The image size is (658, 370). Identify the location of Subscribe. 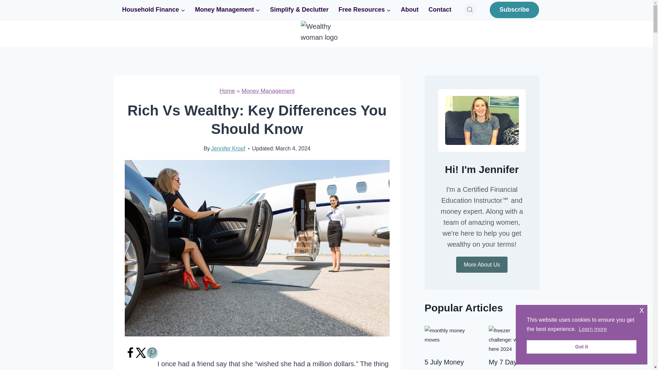
(514, 10).